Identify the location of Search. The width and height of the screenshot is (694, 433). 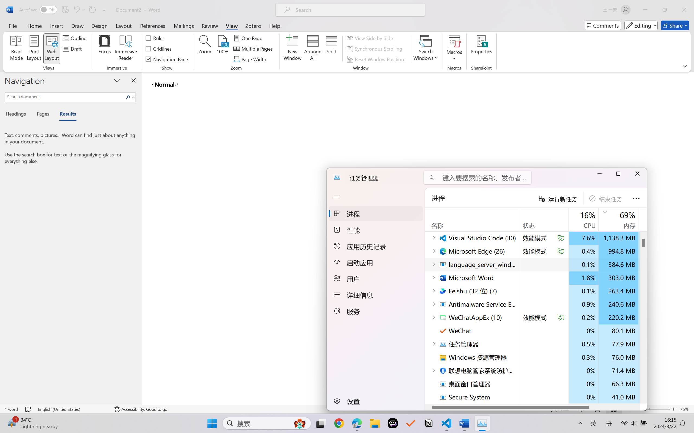
(128, 97).